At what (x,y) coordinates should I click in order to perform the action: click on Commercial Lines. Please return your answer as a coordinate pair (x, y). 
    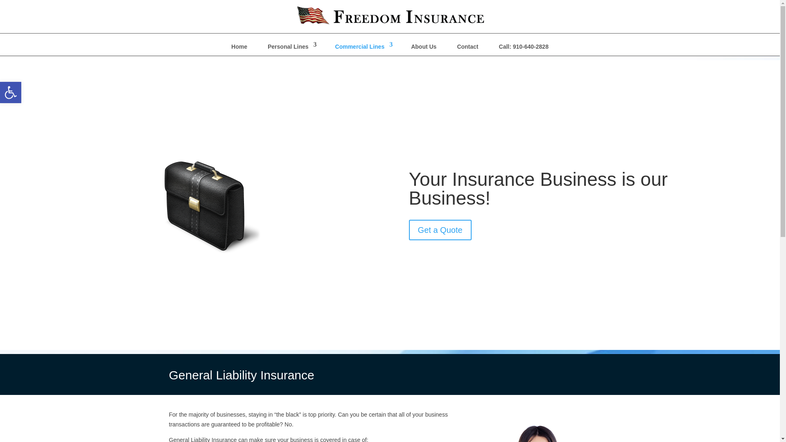
    Looking at the image, I should click on (538, 189).